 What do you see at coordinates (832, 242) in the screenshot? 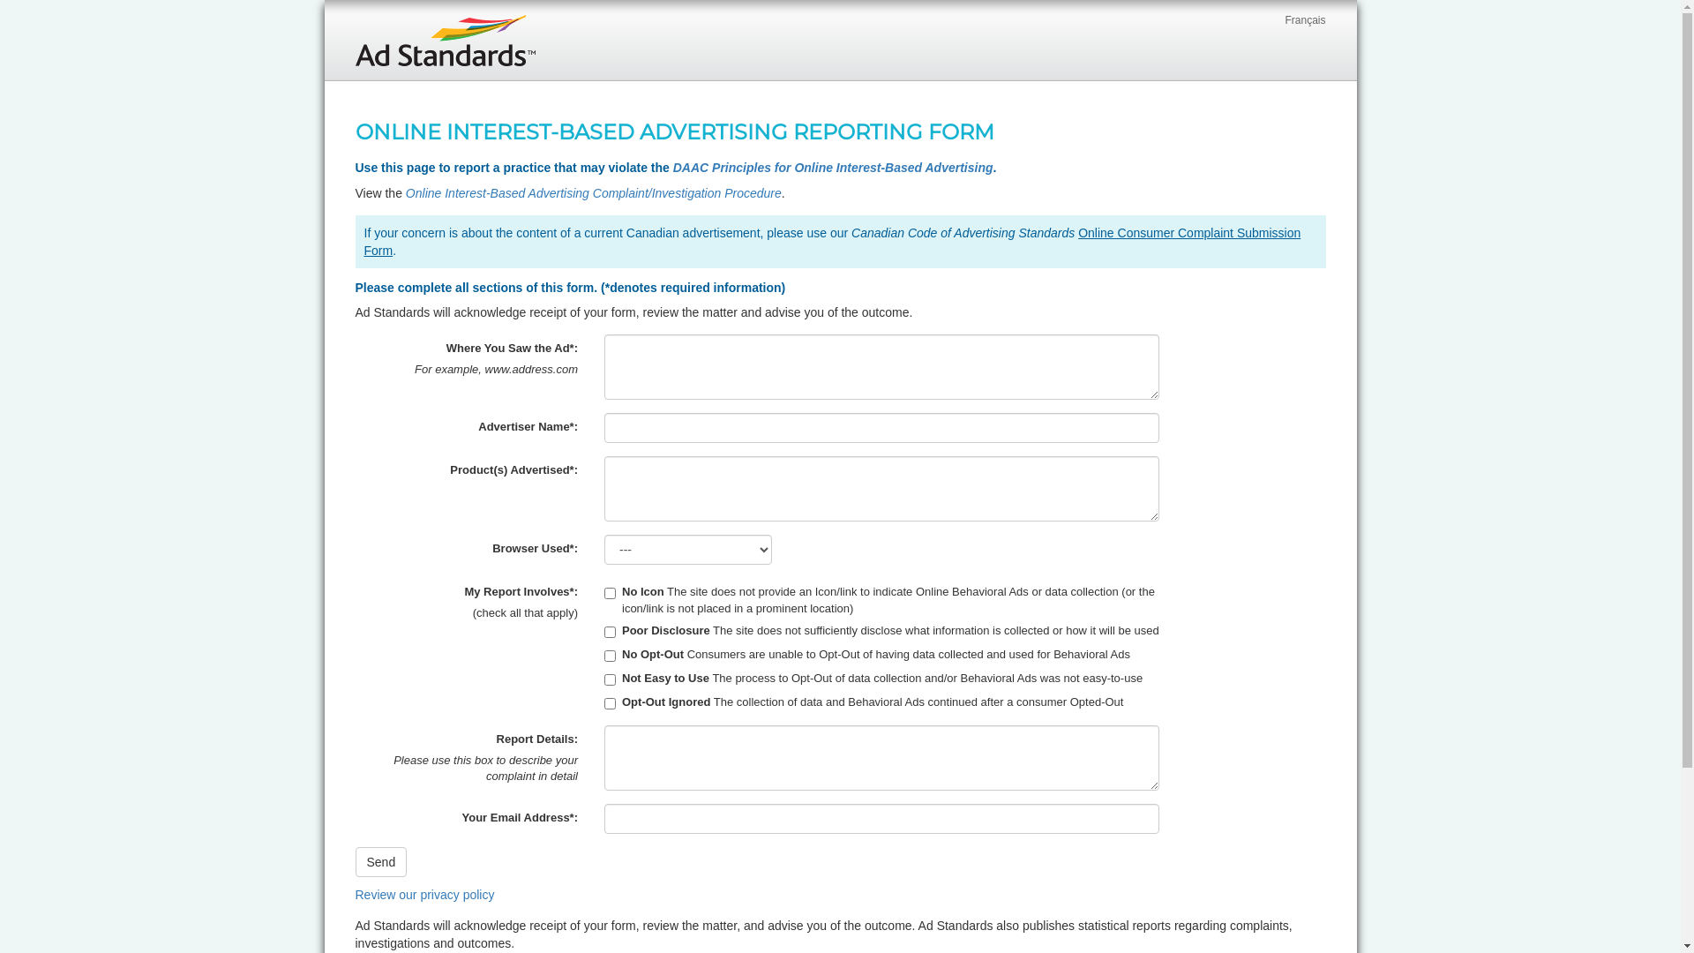
I see `Online Consumer Complaint Submission Form` at bounding box center [832, 242].